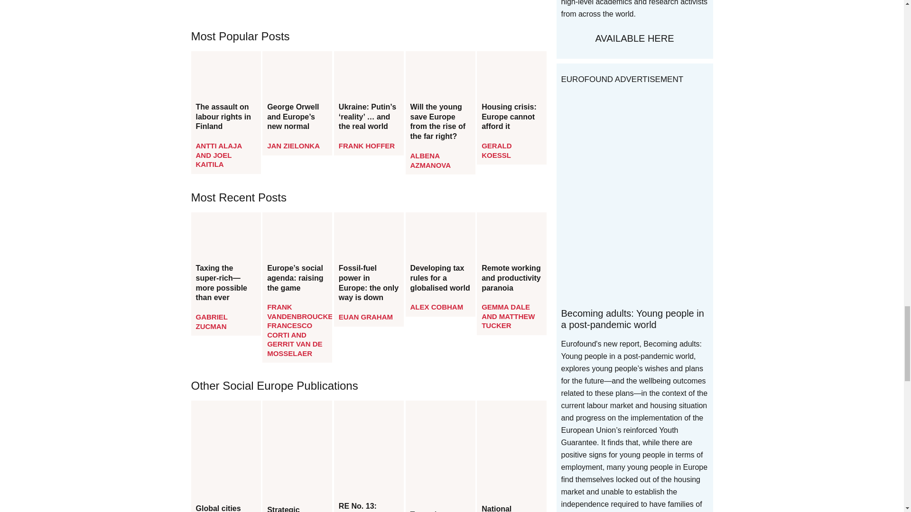 The height and width of the screenshot is (512, 911). Describe the element at coordinates (293, 146) in the screenshot. I see `Jan Zielonka` at that location.